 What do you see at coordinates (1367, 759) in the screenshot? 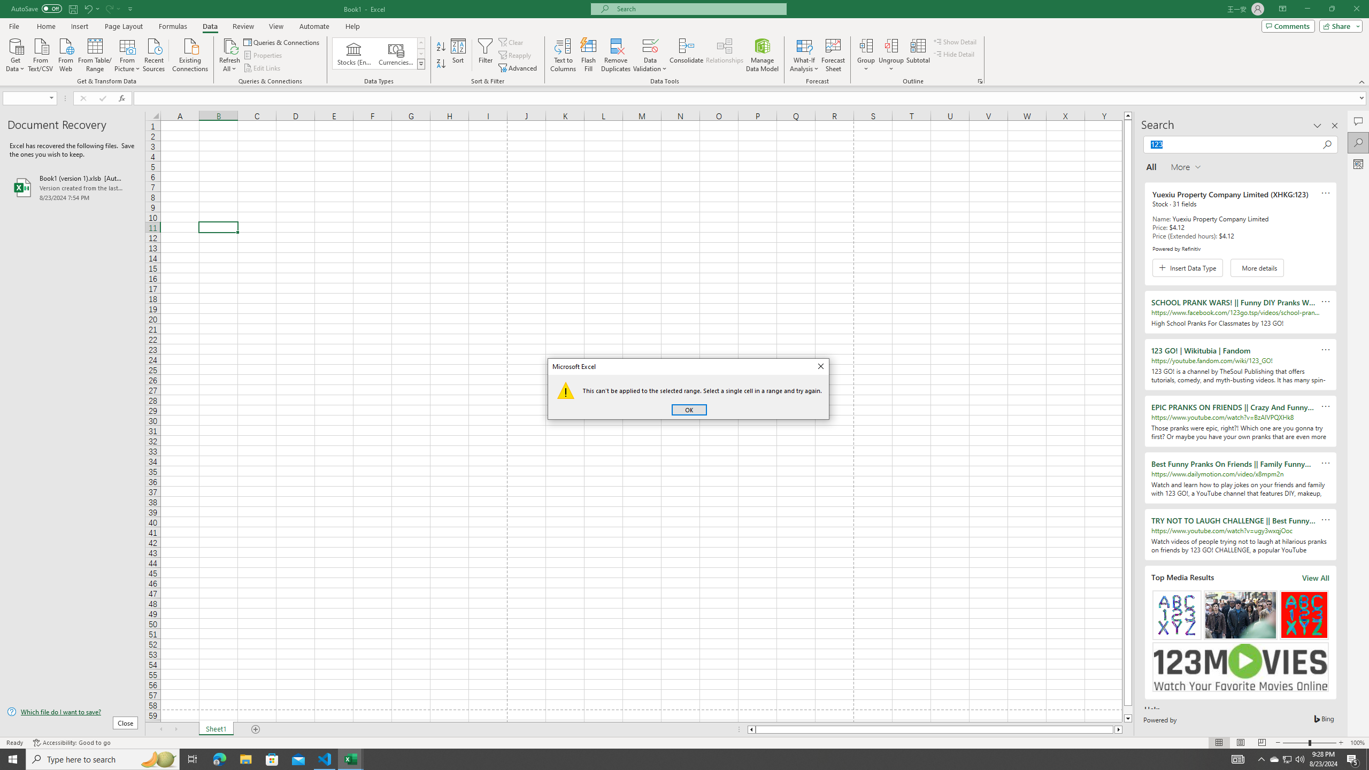
I see `Show desktop` at bounding box center [1367, 759].